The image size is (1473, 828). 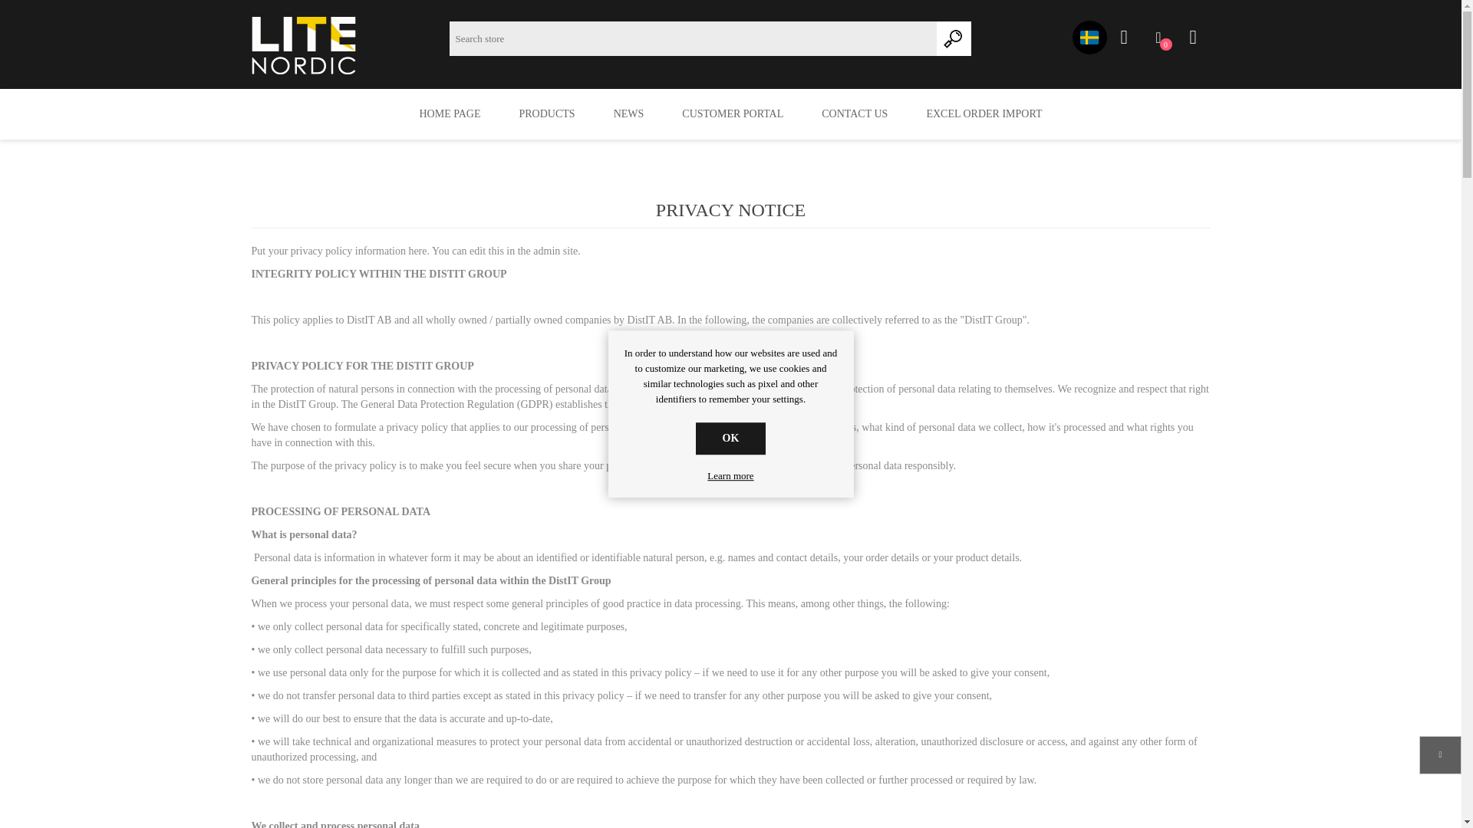 What do you see at coordinates (855, 113) in the screenshot?
I see `Home Page` at bounding box center [855, 113].